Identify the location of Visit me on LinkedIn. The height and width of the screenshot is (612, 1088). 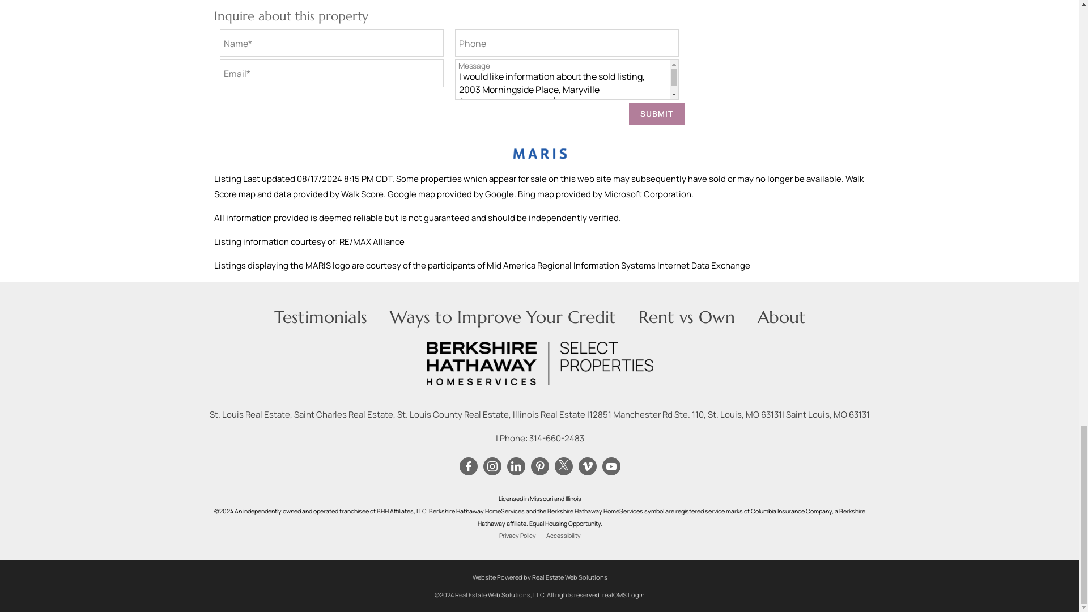
(516, 466).